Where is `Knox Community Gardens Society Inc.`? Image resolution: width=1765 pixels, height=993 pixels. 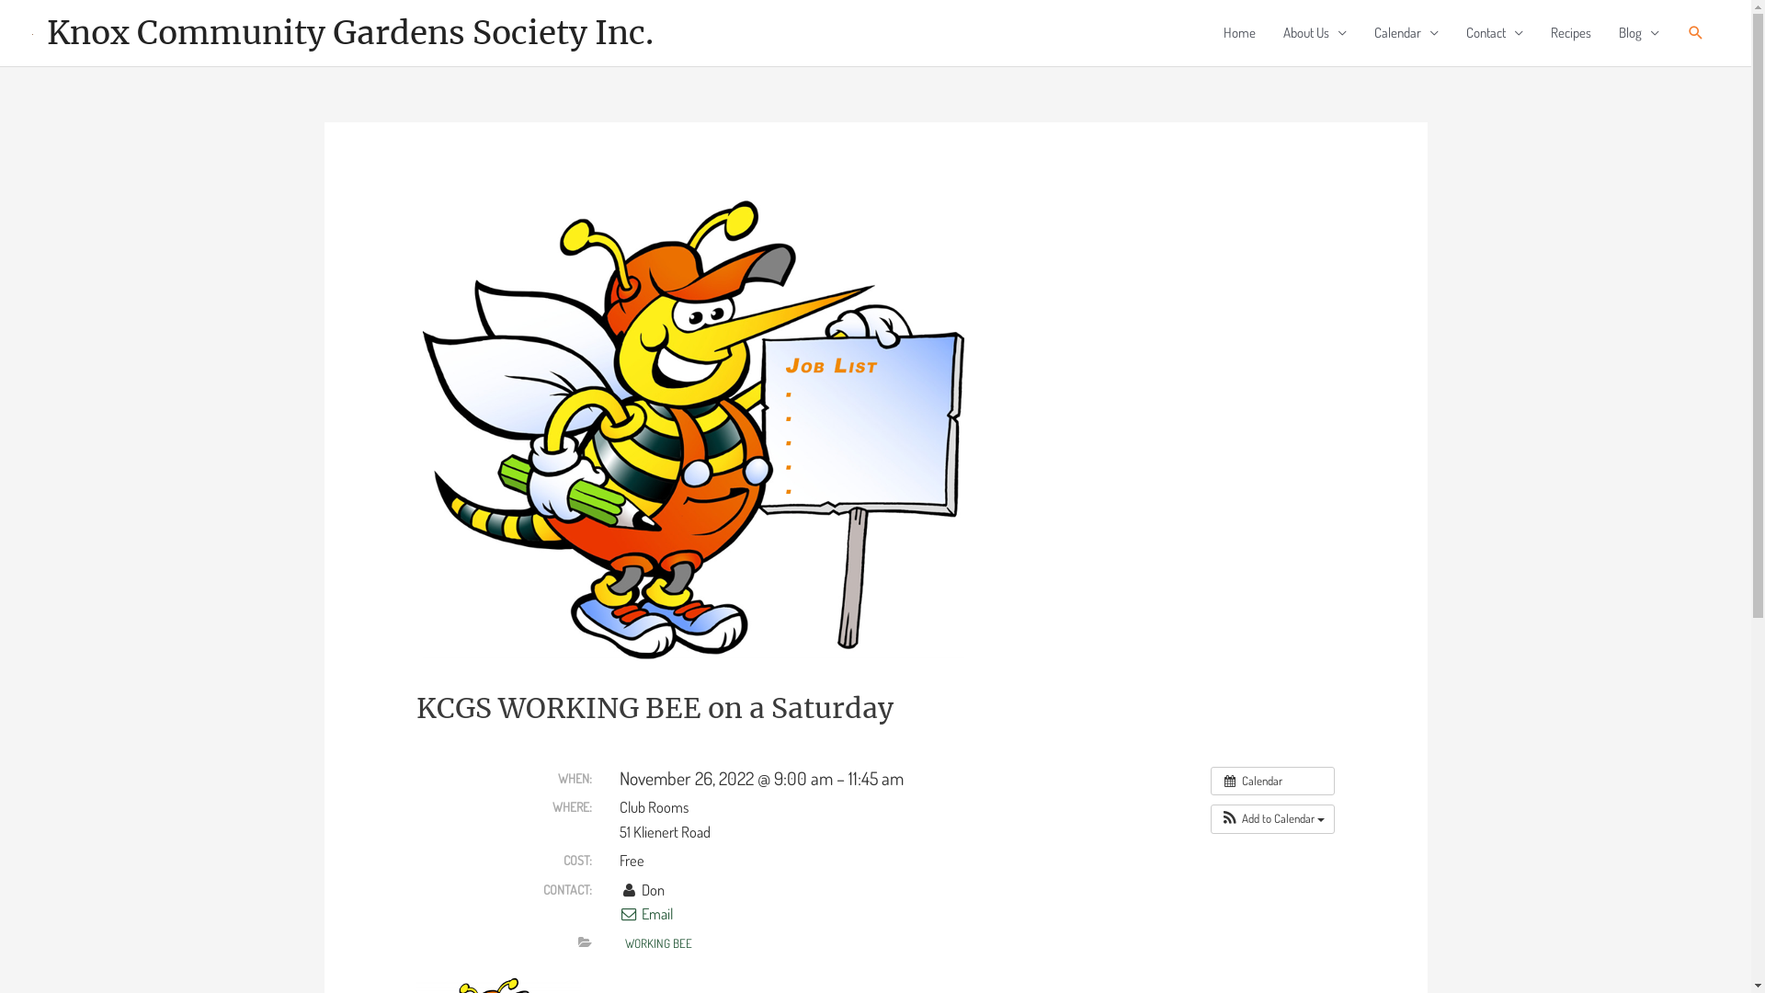
Knox Community Gardens Society Inc. is located at coordinates (350, 33).